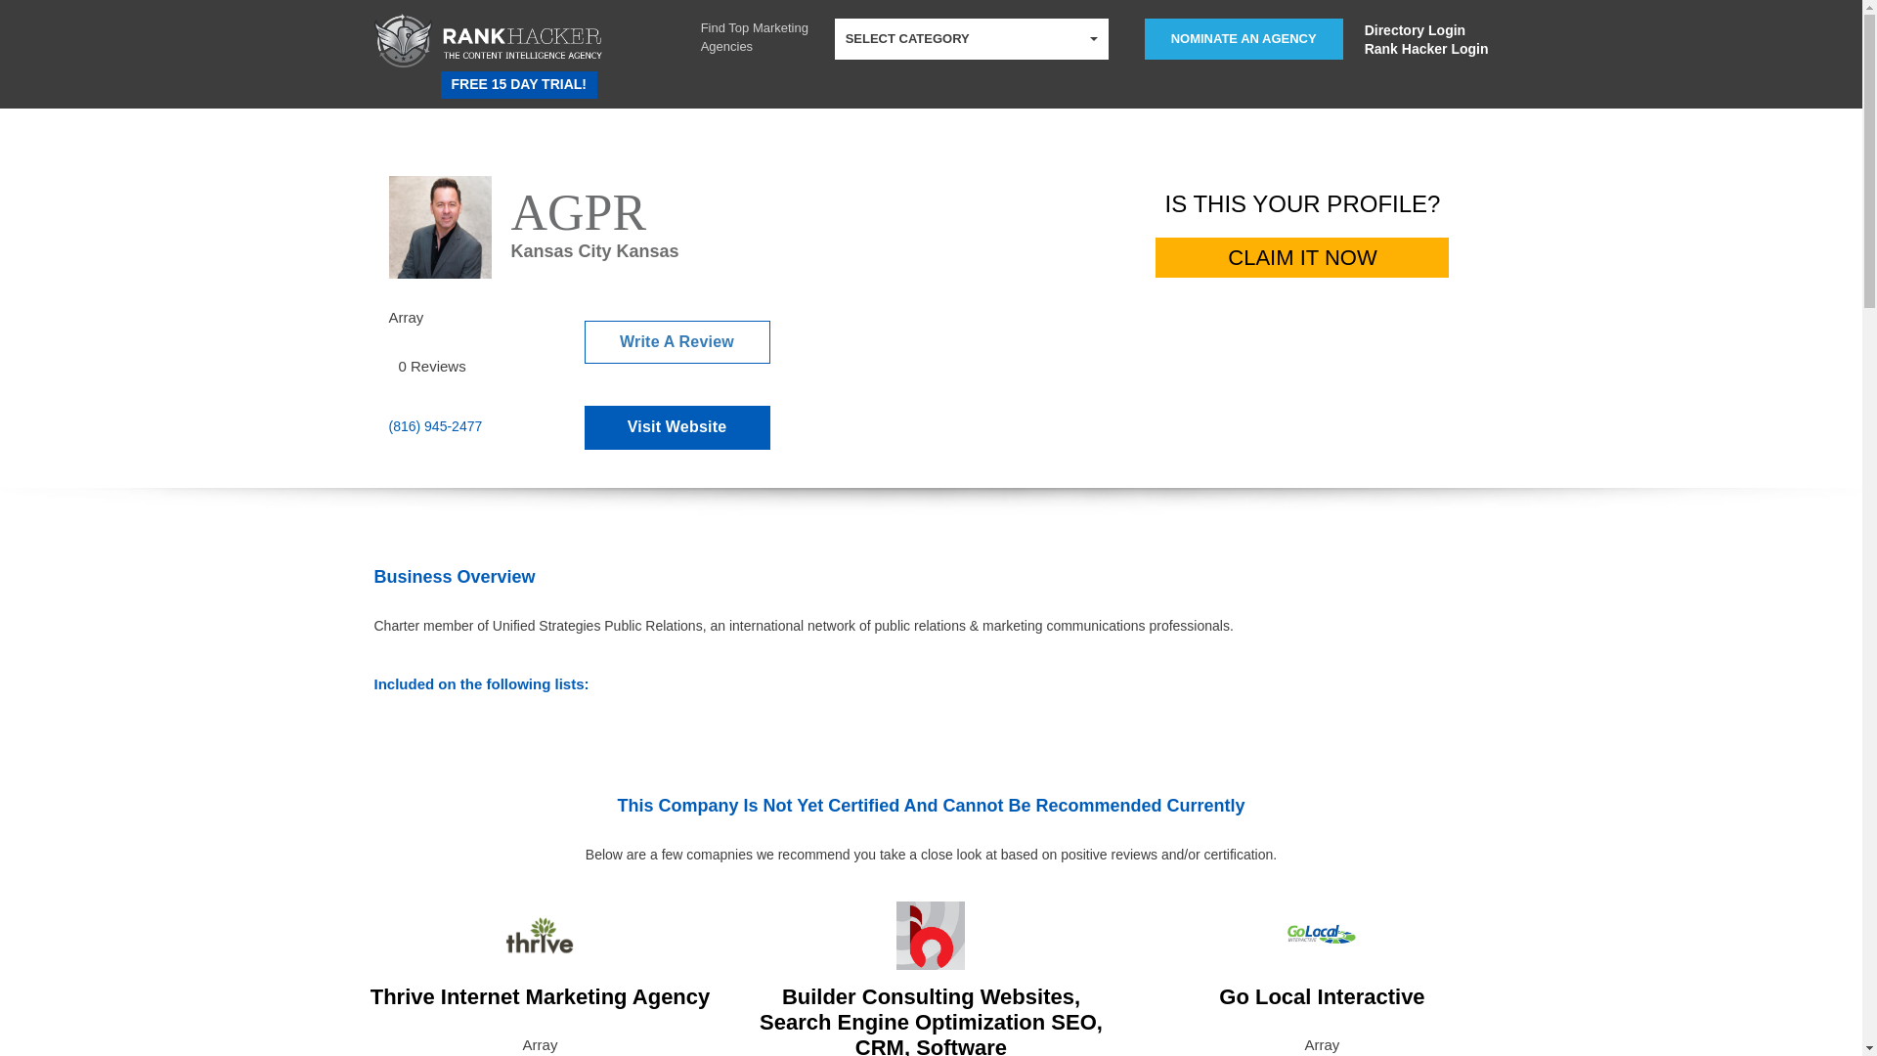  I want to click on Rank Hacker Directory, so click(442, 78).